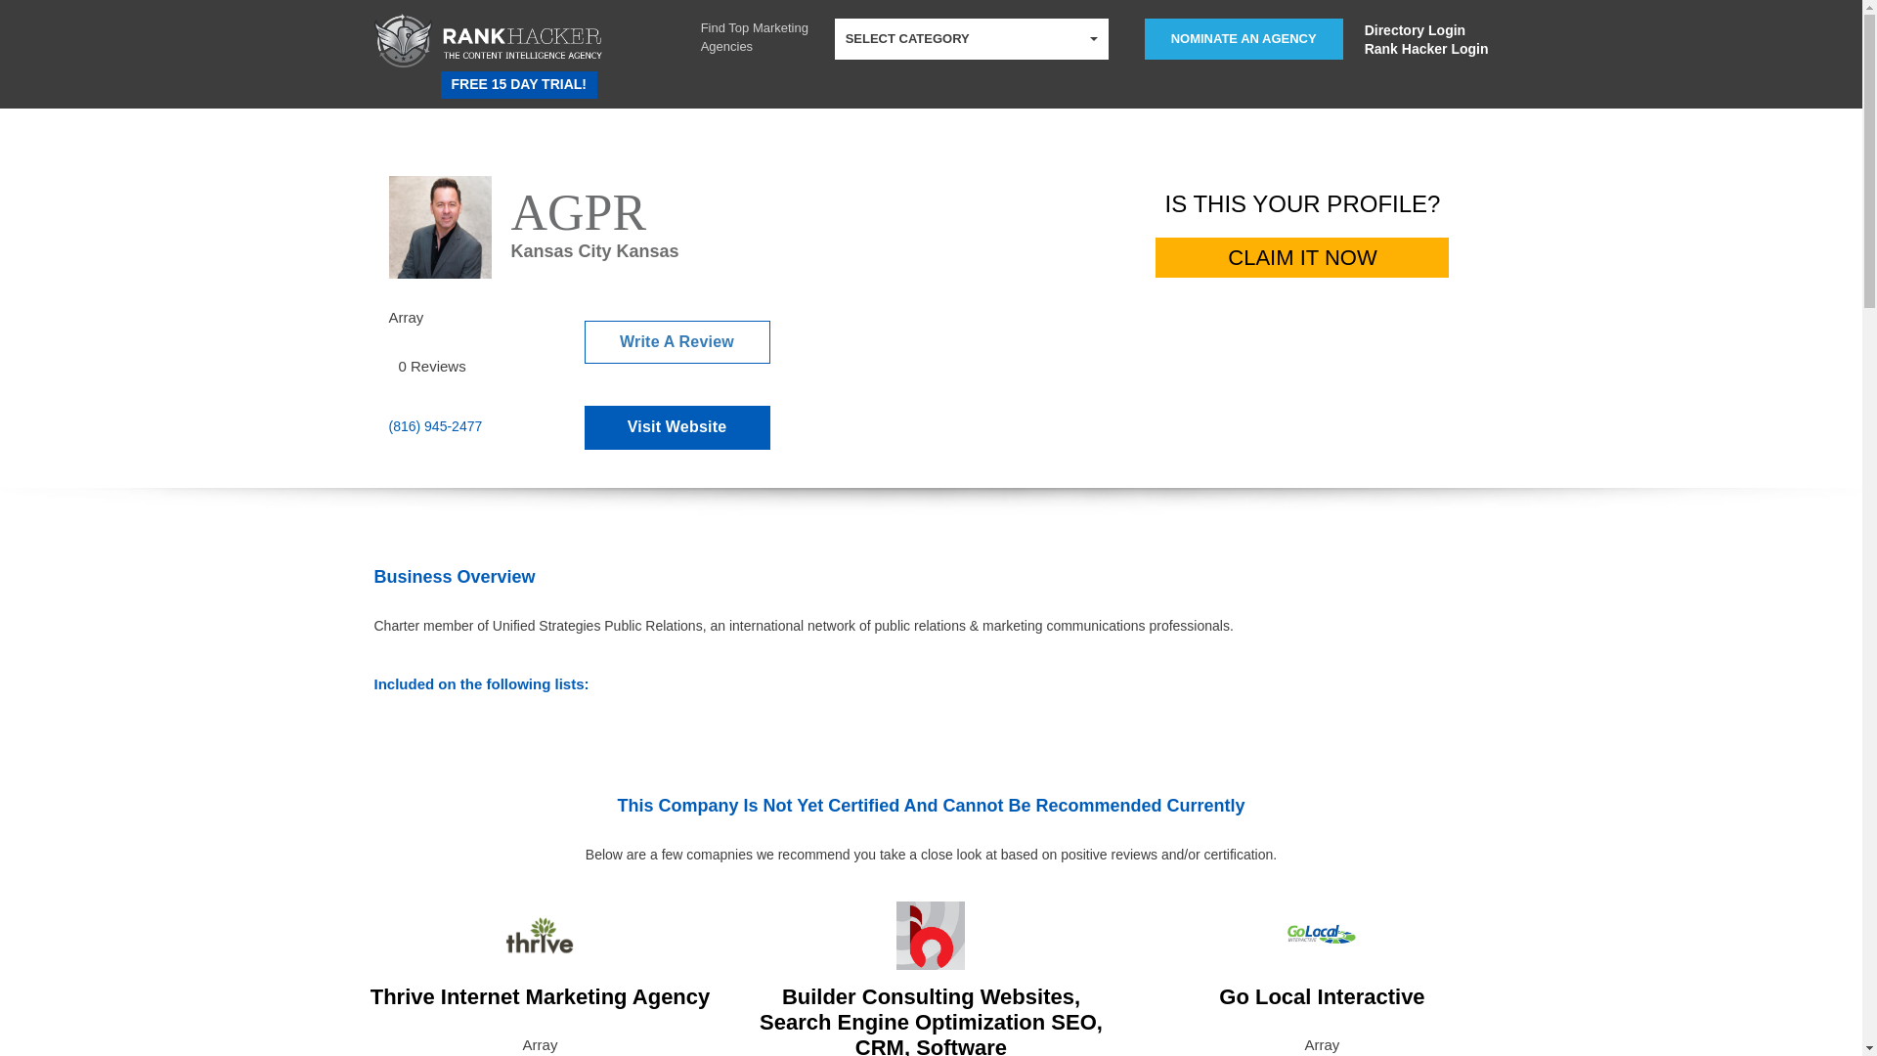  I want to click on Rank Hacker Directory, so click(442, 78).